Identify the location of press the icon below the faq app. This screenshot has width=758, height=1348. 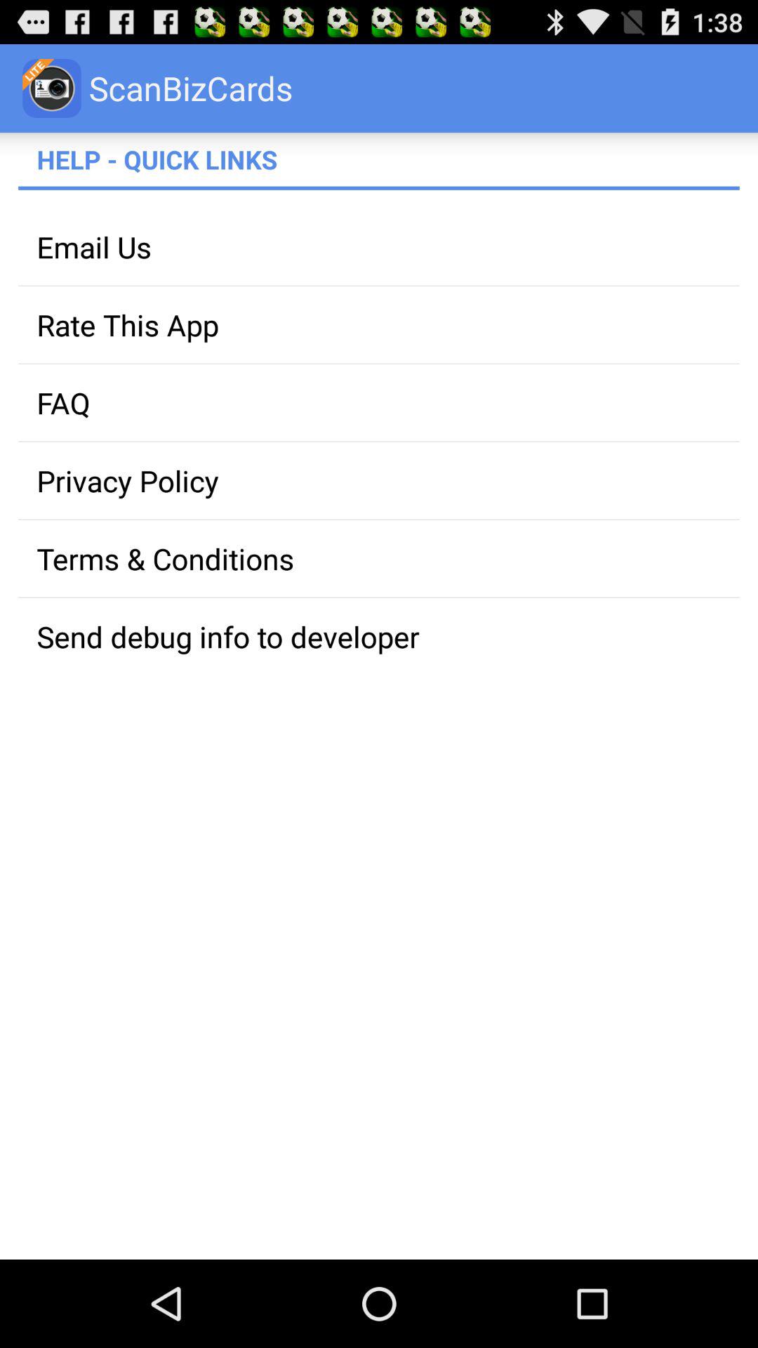
(379, 480).